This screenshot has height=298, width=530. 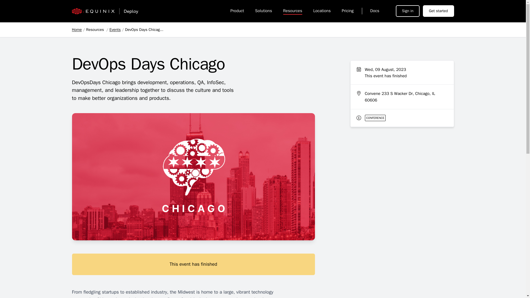 I want to click on Resources, so click(x=293, y=11).